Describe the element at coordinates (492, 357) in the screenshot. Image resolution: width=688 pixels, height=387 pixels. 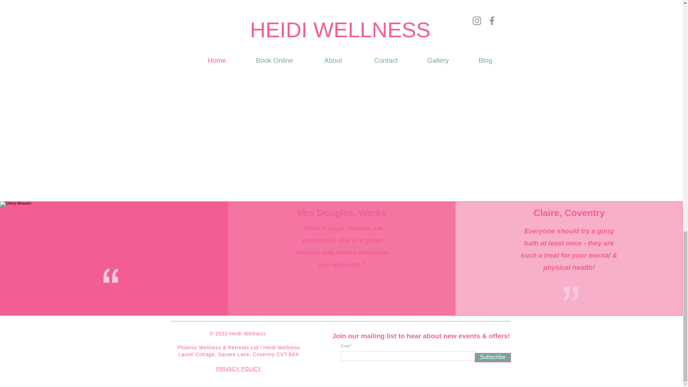
I see `Subscribe` at that location.